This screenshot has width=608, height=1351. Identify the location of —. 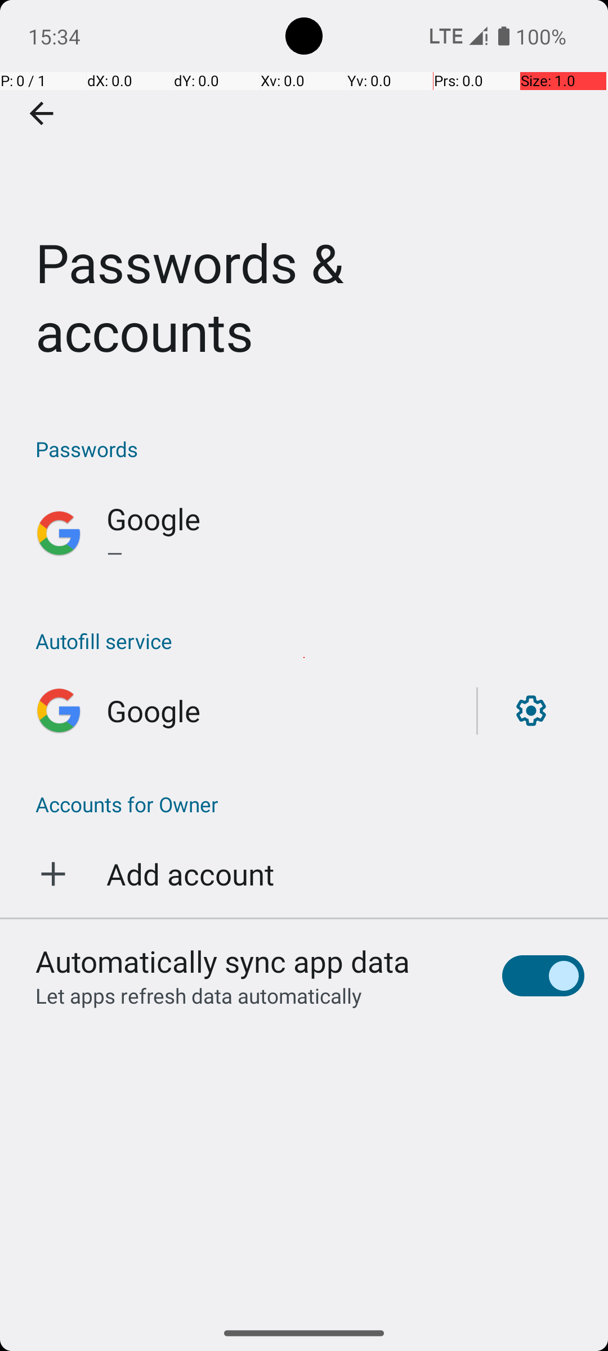
(346, 553).